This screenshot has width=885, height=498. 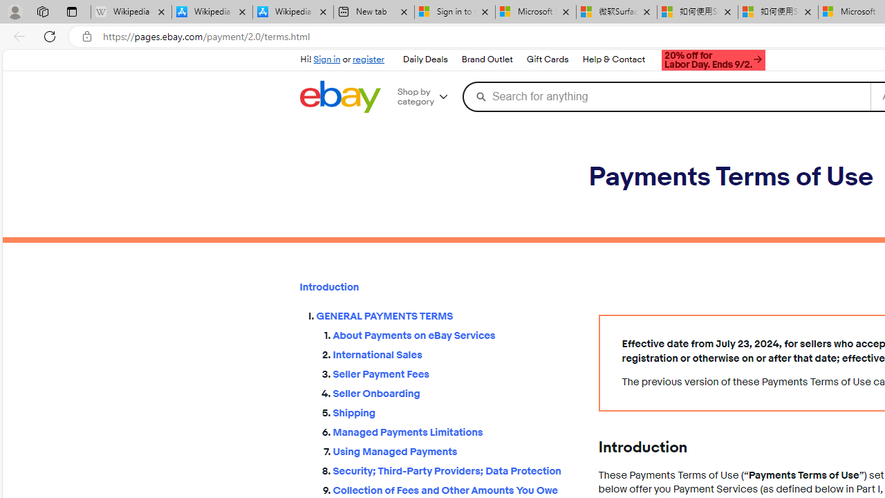 What do you see at coordinates (438, 287) in the screenshot?
I see `Introduction` at bounding box center [438, 287].